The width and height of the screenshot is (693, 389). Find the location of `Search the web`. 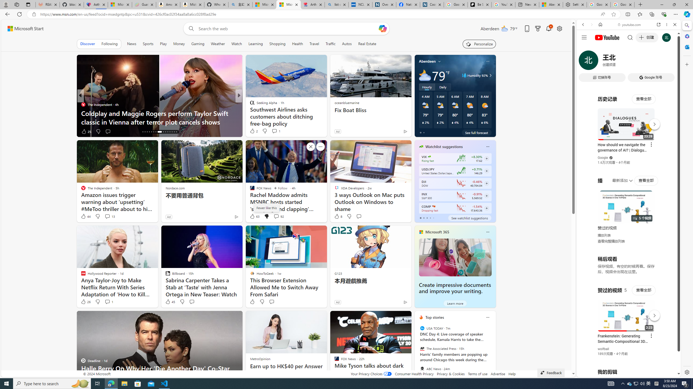

Search the web is located at coordinates (631, 37).